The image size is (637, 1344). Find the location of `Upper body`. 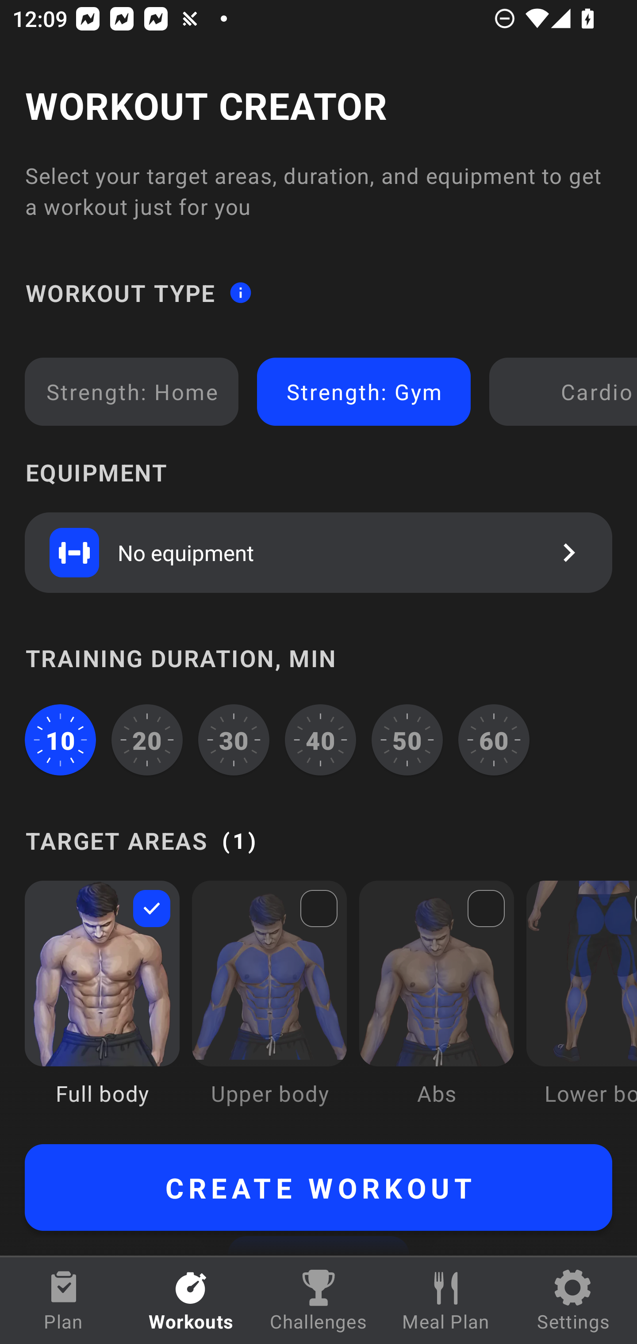

Upper body is located at coordinates (269, 1005).